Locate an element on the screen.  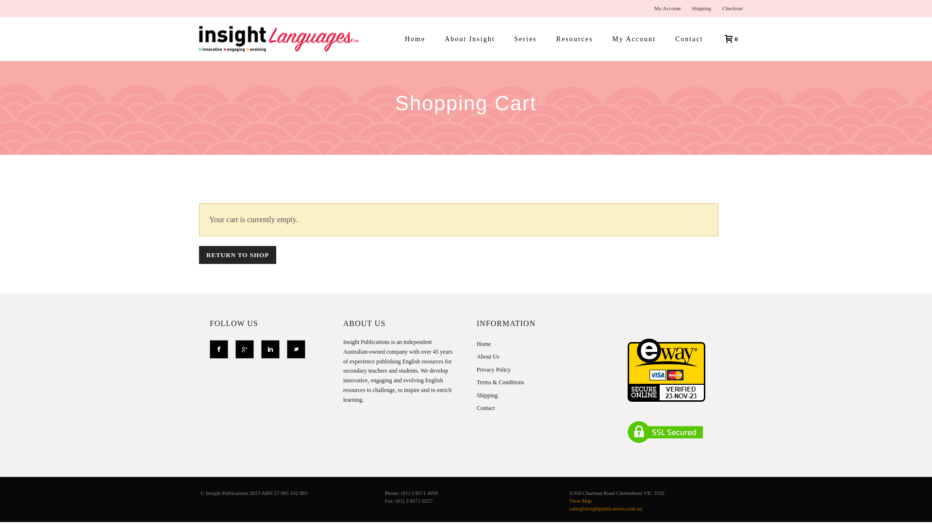
Checkout is located at coordinates (732, 8).